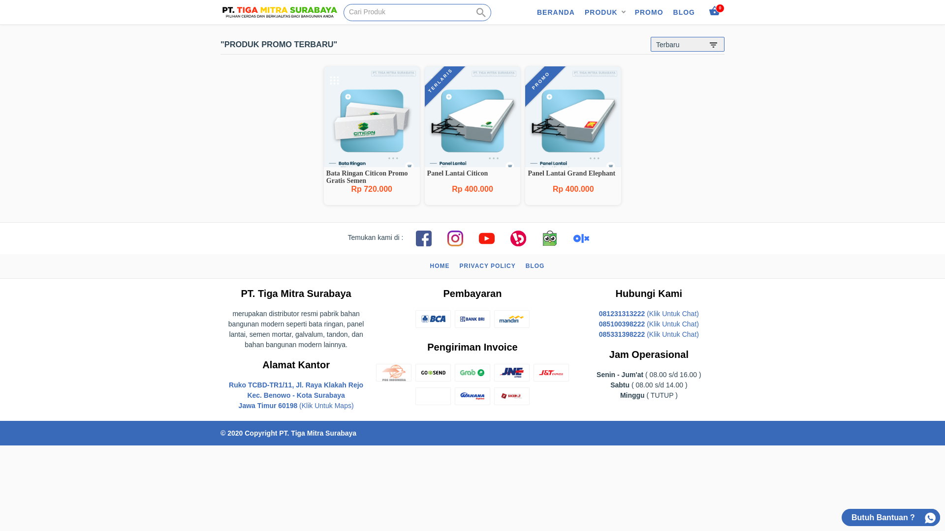 The image size is (945, 531). What do you see at coordinates (472, 136) in the screenshot?
I see `TERLARIS
Panel Lantai Citicon
Rp 400.000` at bounding box center [472, 136].